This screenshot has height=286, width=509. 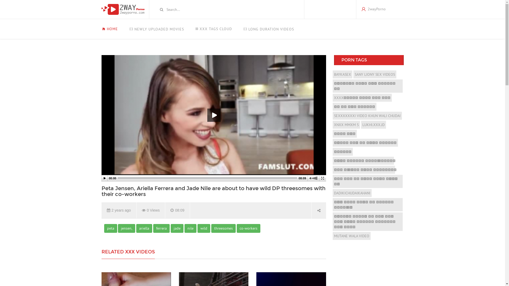 What do you see at coordinates (375, 74) in the screenshot?
I see `SANY LIONY SEX VIDEOS` at bounding box center [375, 74].